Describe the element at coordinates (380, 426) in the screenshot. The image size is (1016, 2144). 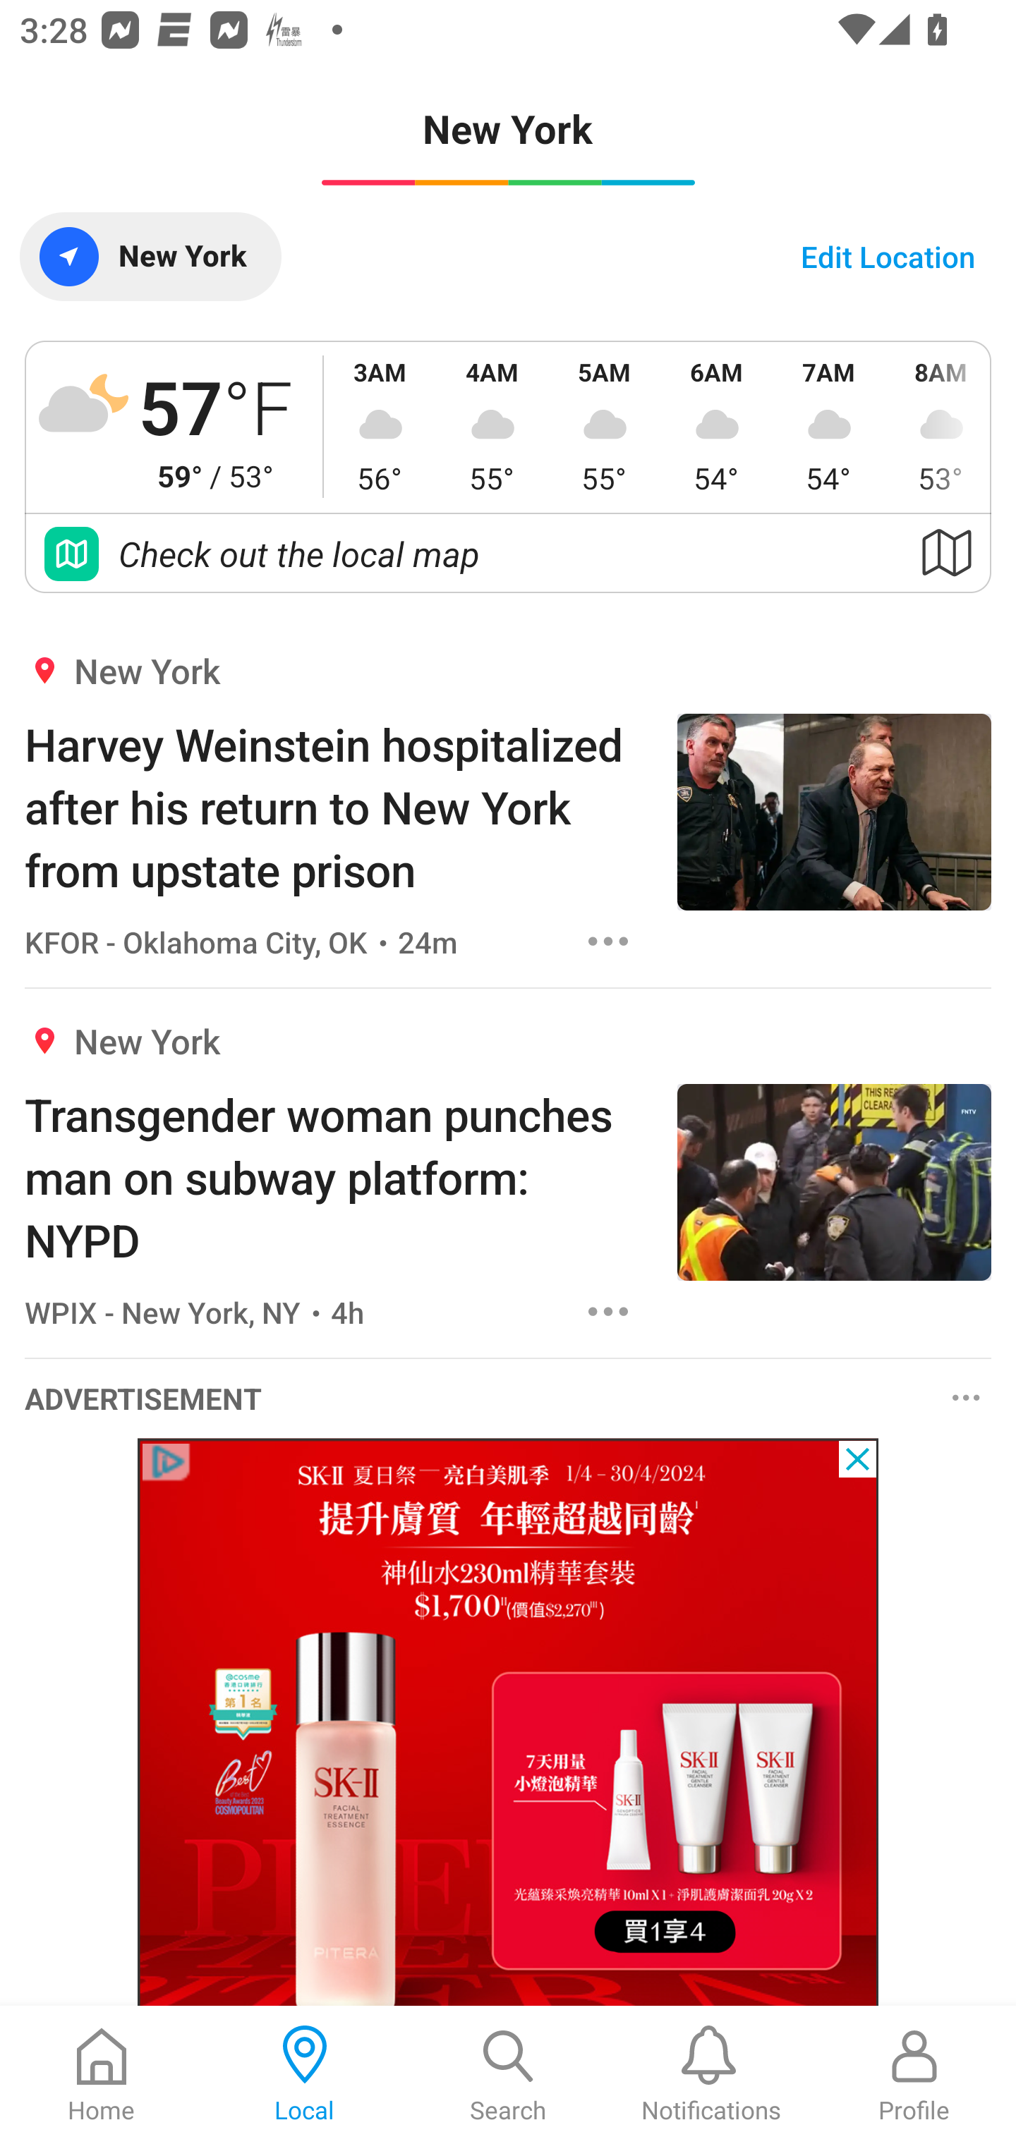
I see `3AM 56°` at that location.